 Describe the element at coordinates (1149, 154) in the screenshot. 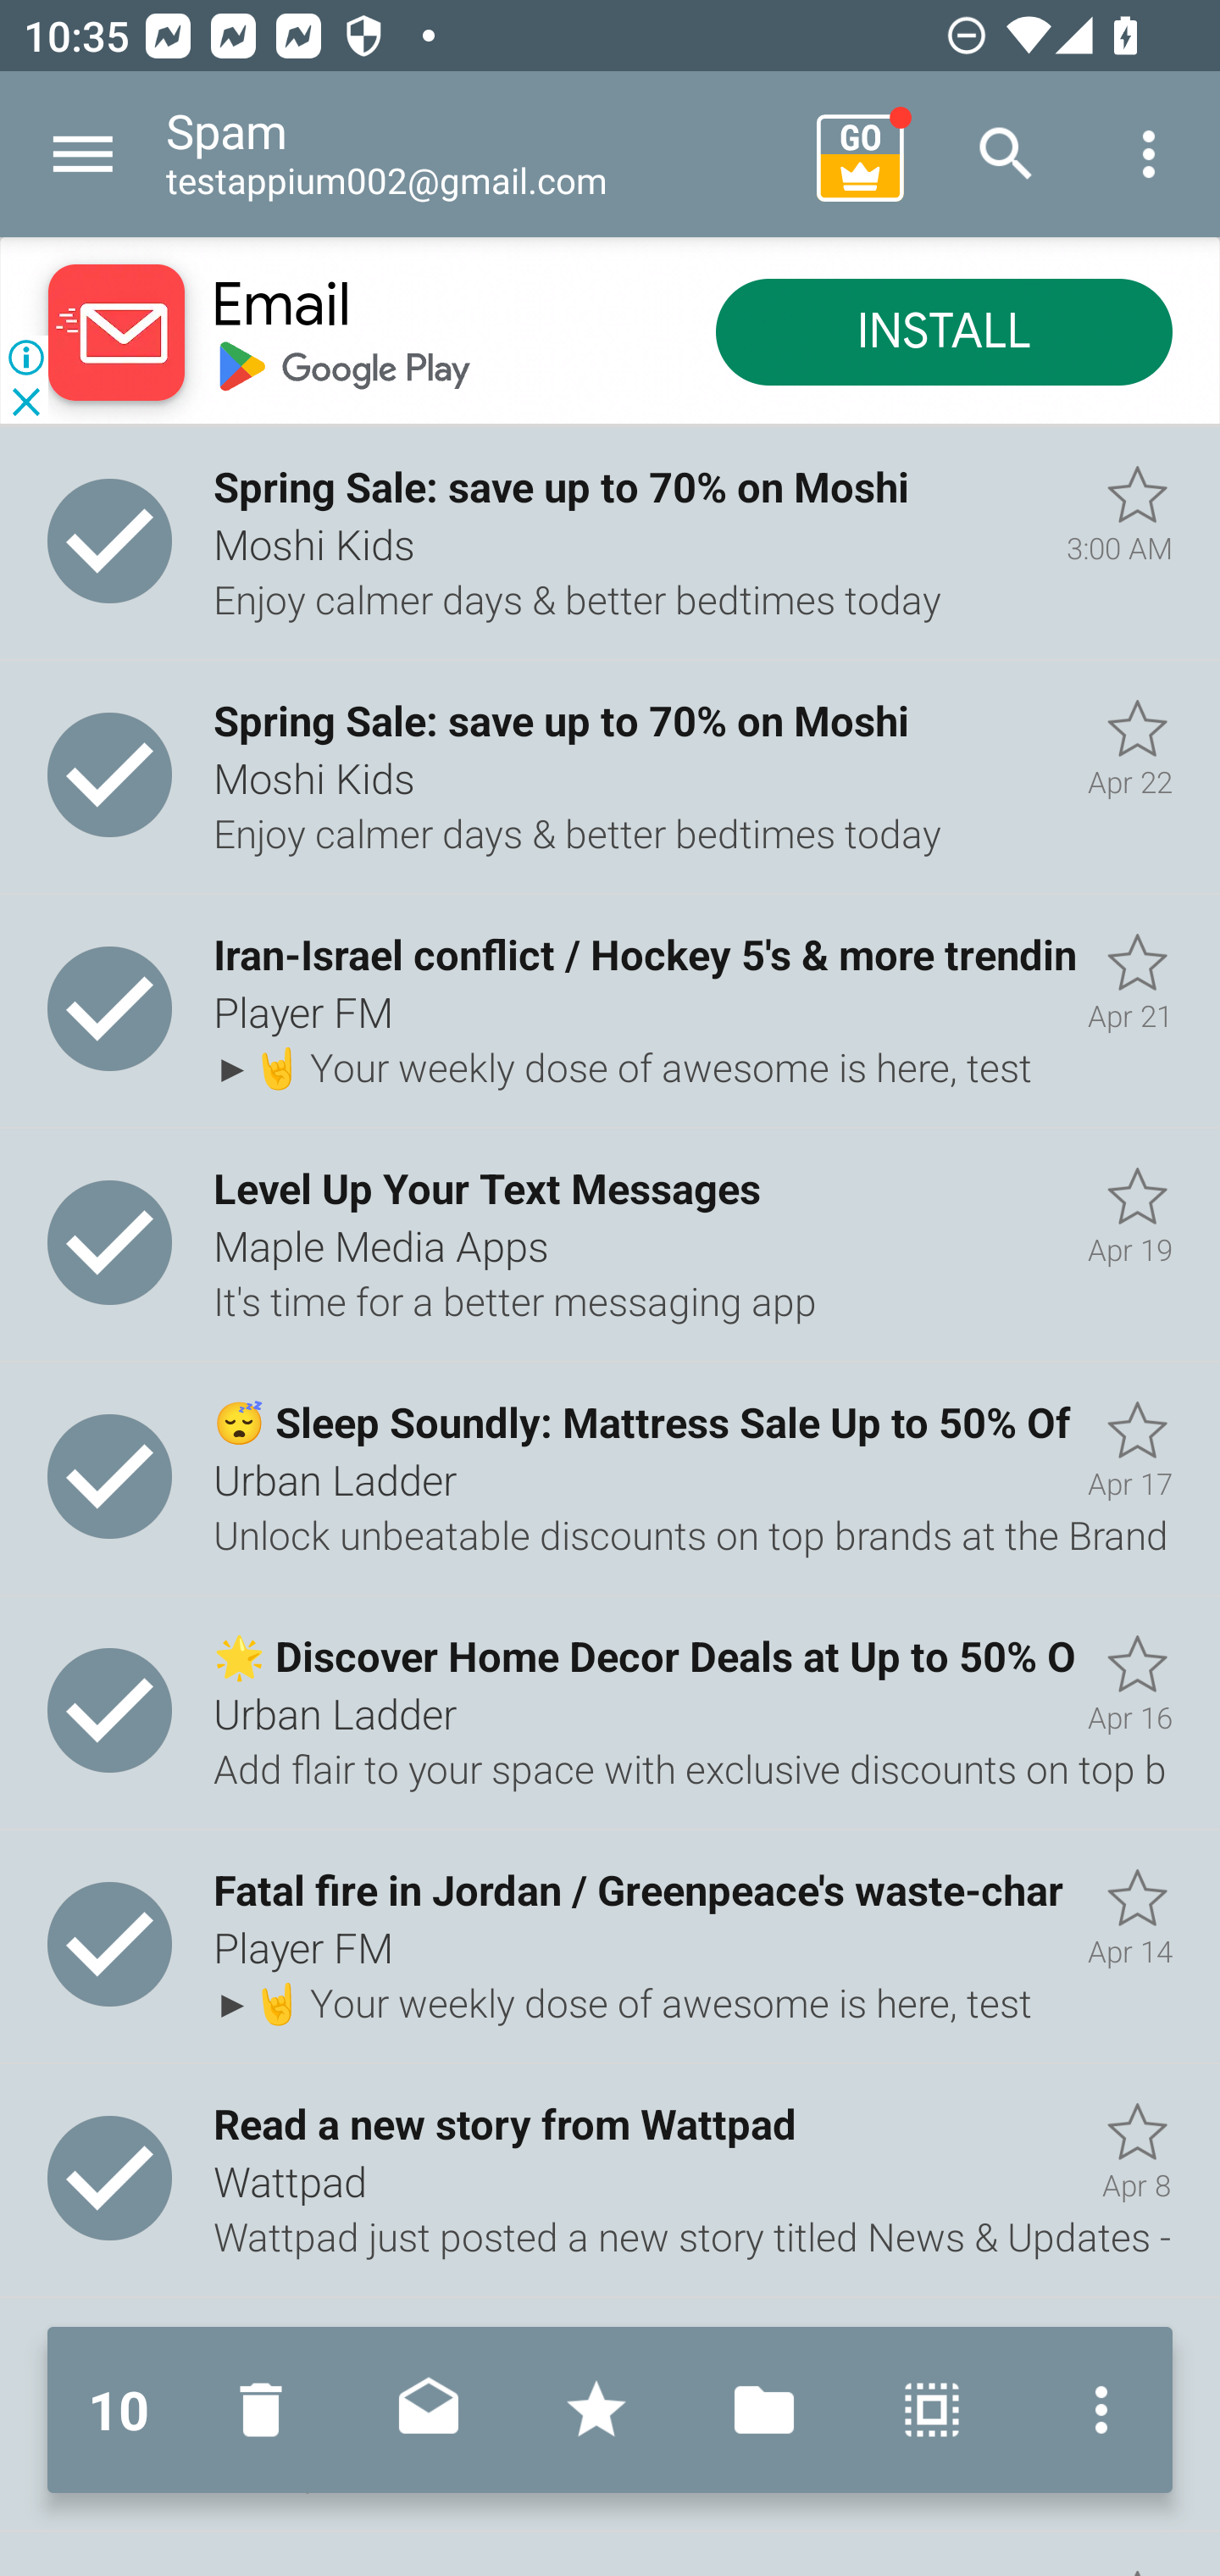

I see `More options` at that location.